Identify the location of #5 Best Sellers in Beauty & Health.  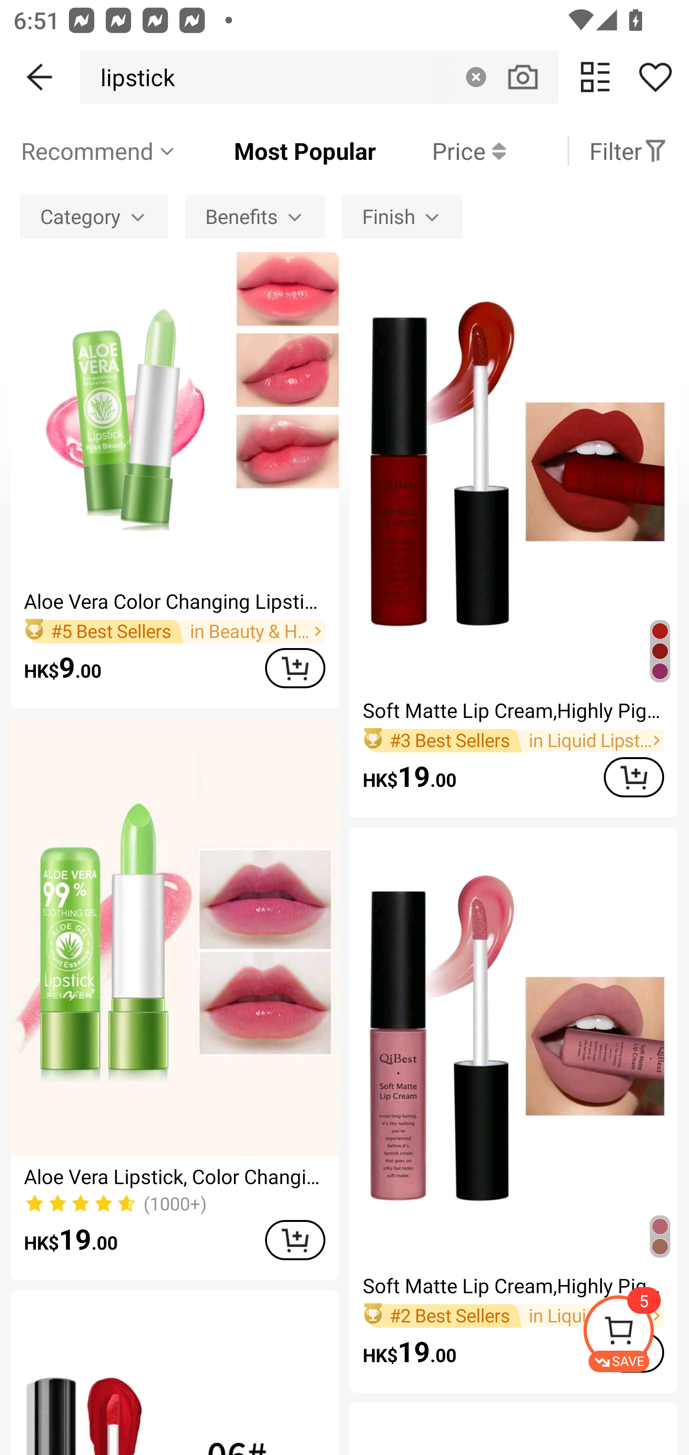
(174, 631).